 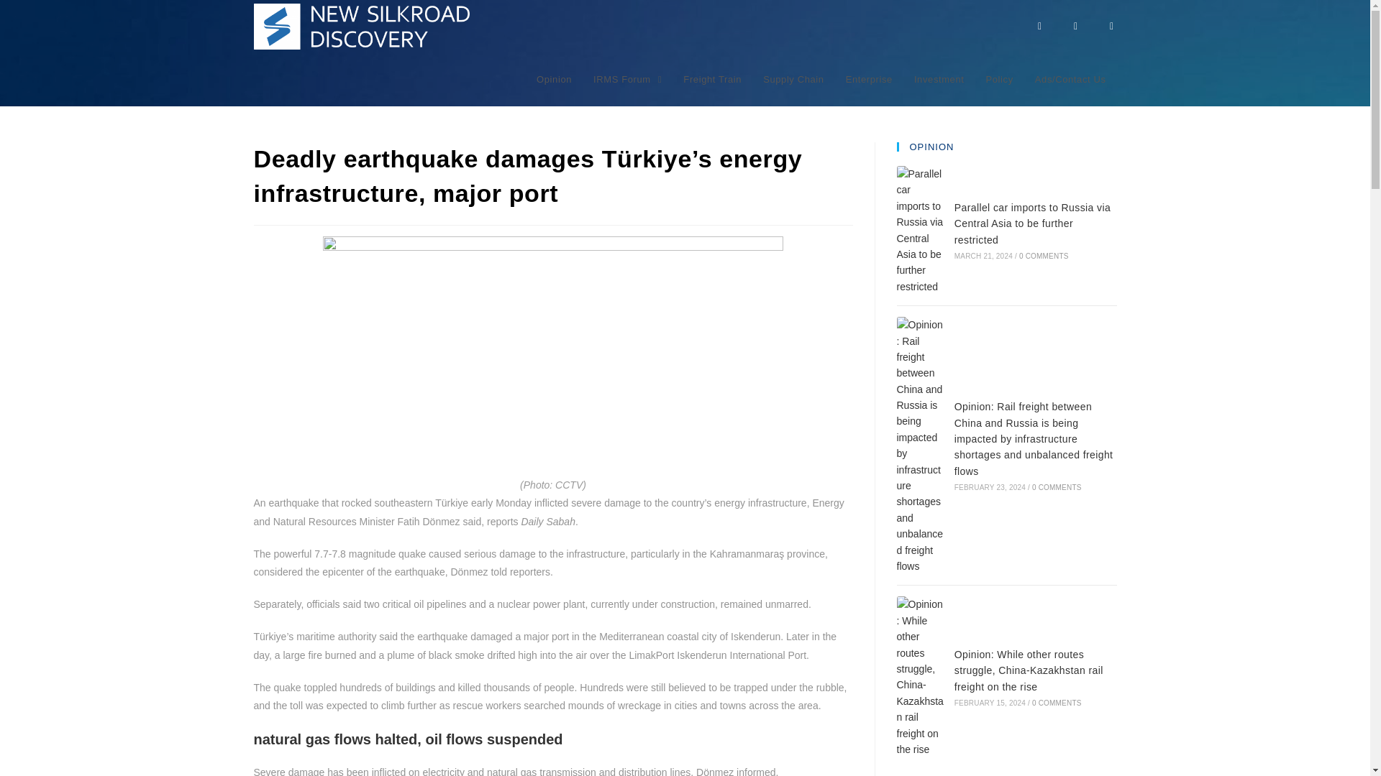 What do you see at coordinates (939, 79) in the screenshot?
I see `Investment` at bounding box center [939, 79].